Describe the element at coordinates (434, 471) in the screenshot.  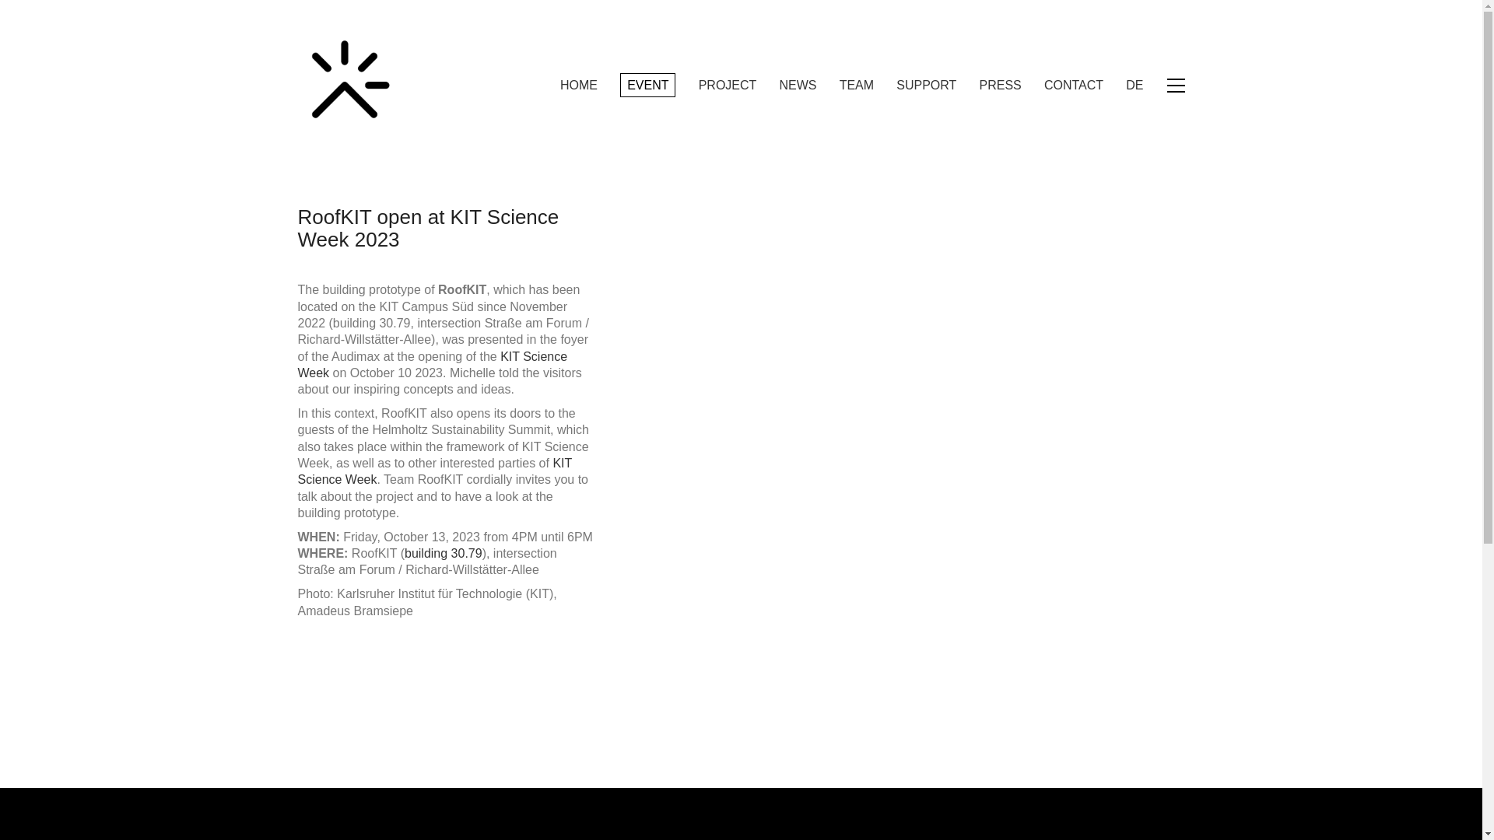
I see `KIT Science Week` at that location.